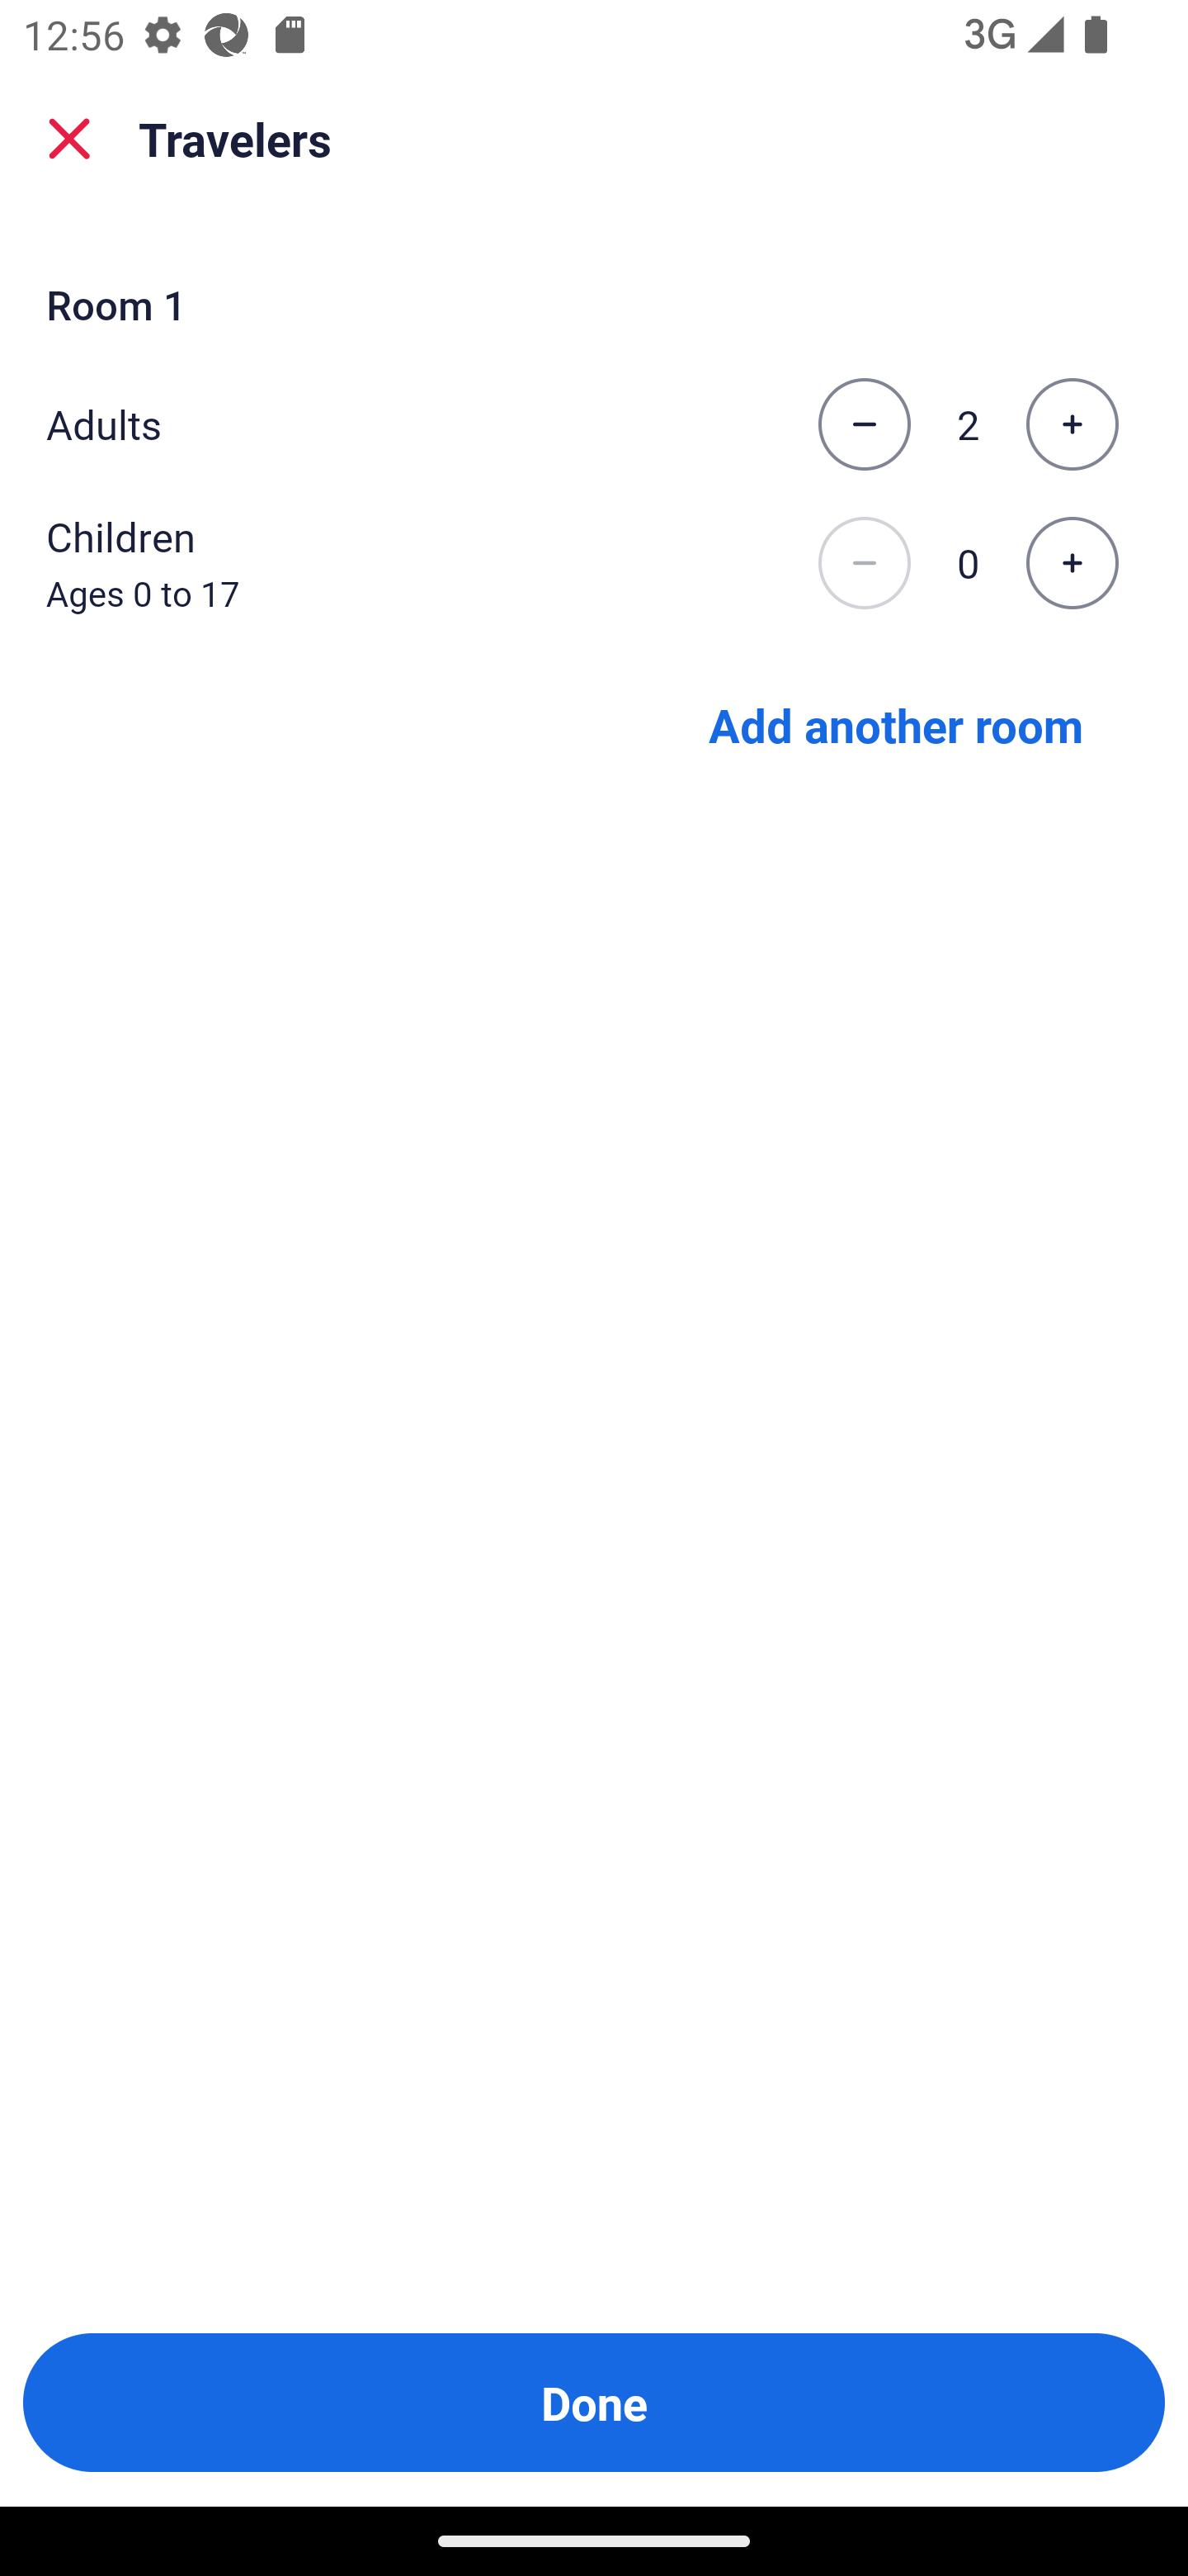 The image size is (1188, 2576). Describe the element at coordinates (594, 2403) in the screenshot. I see `Done` at that location.